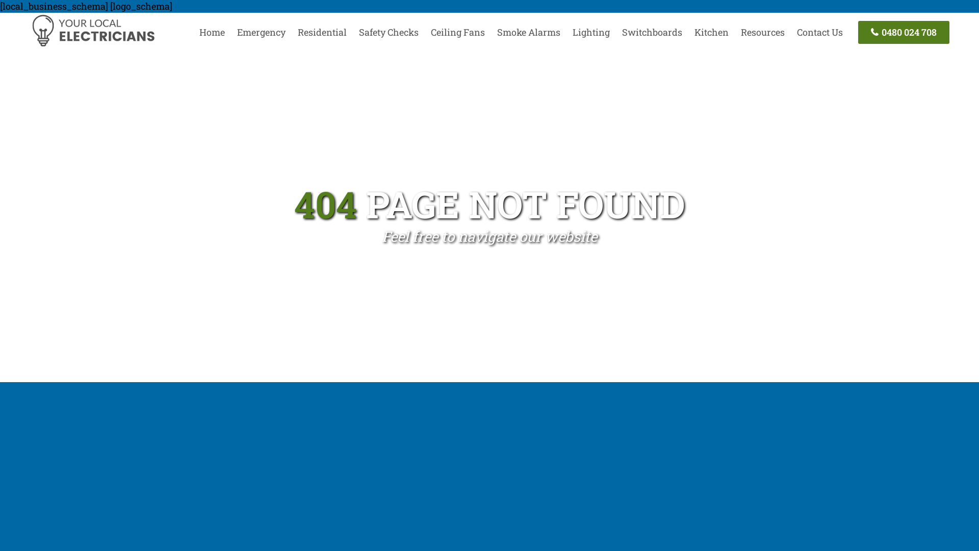 This screenshot has height=551, width=979. Describe the element at coordinates (528, 32) in the screenshot. I see `Smoke Alarms` at that location.